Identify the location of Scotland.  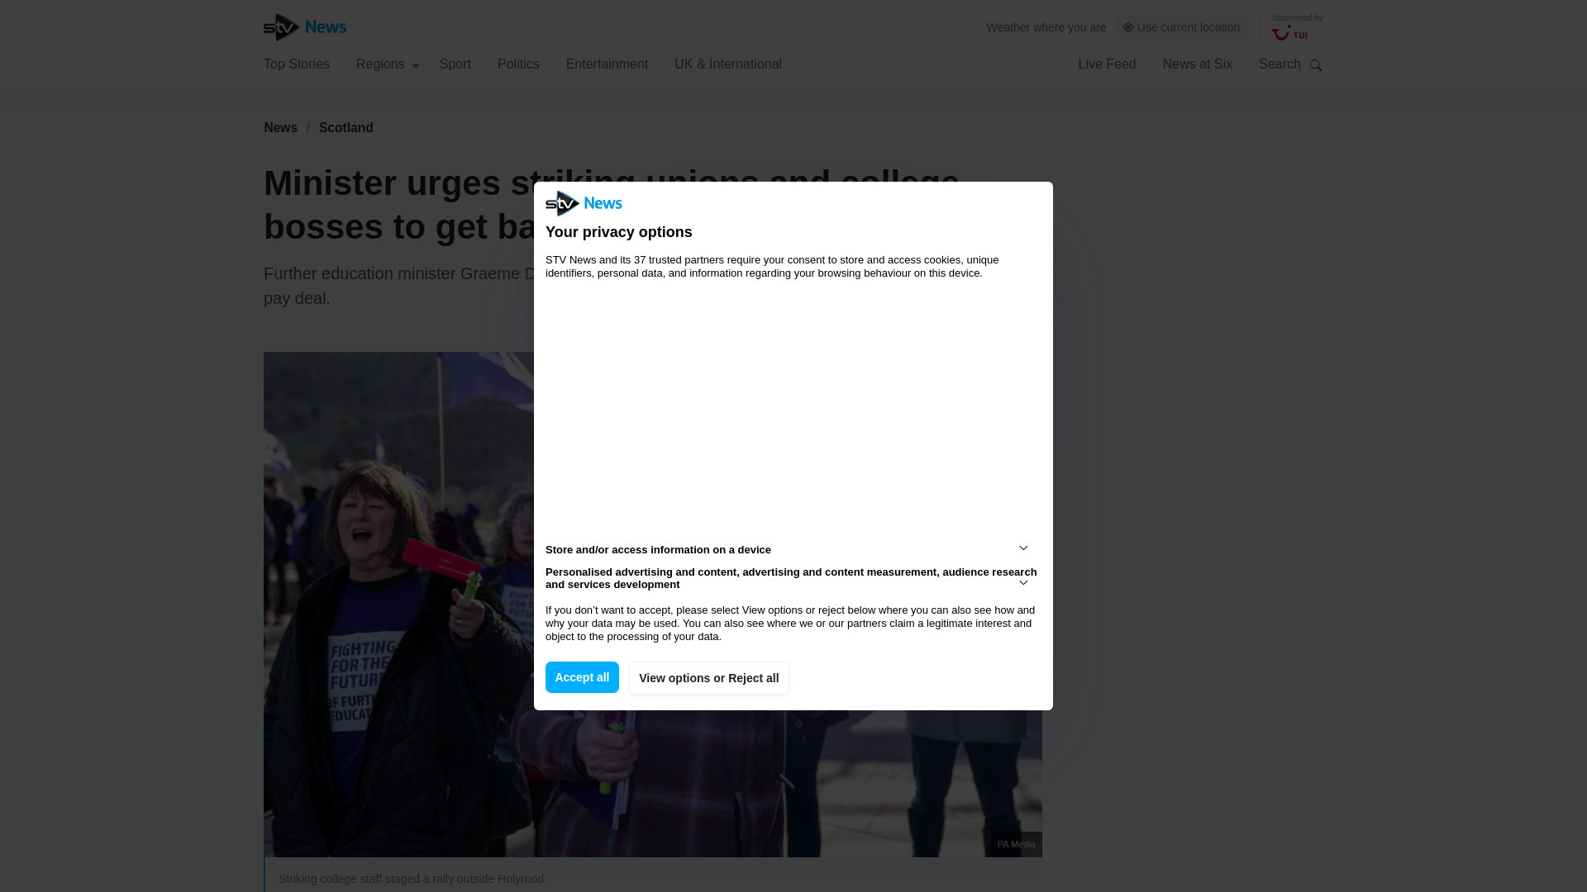
(346, 127).